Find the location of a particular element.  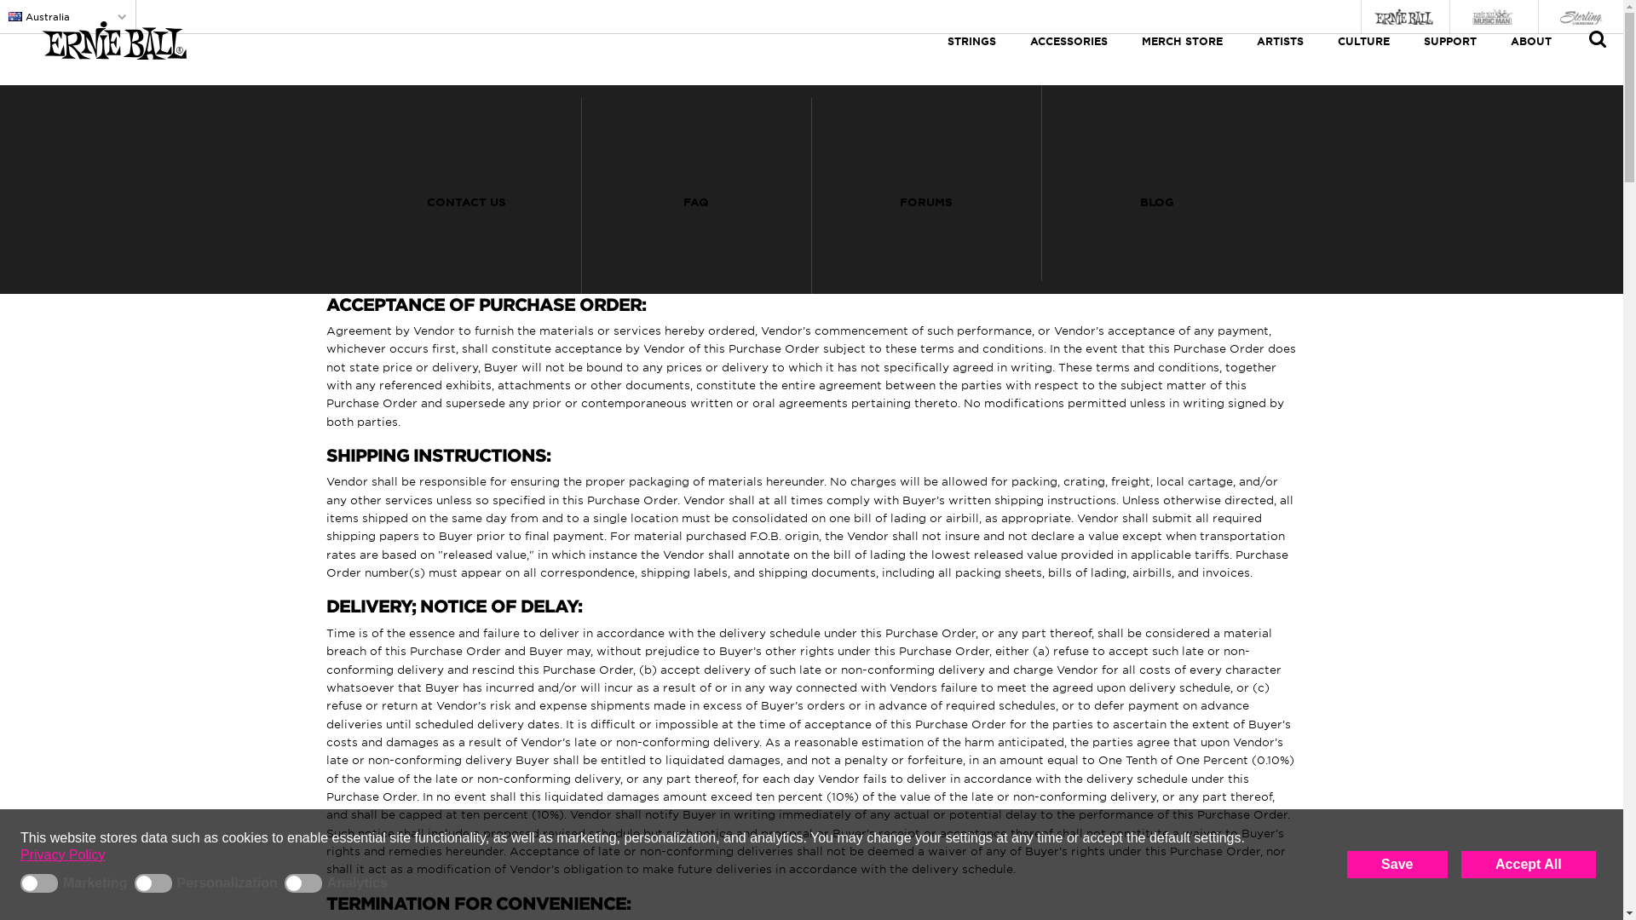

ARTISTS is located at coordinates (1280, 51).